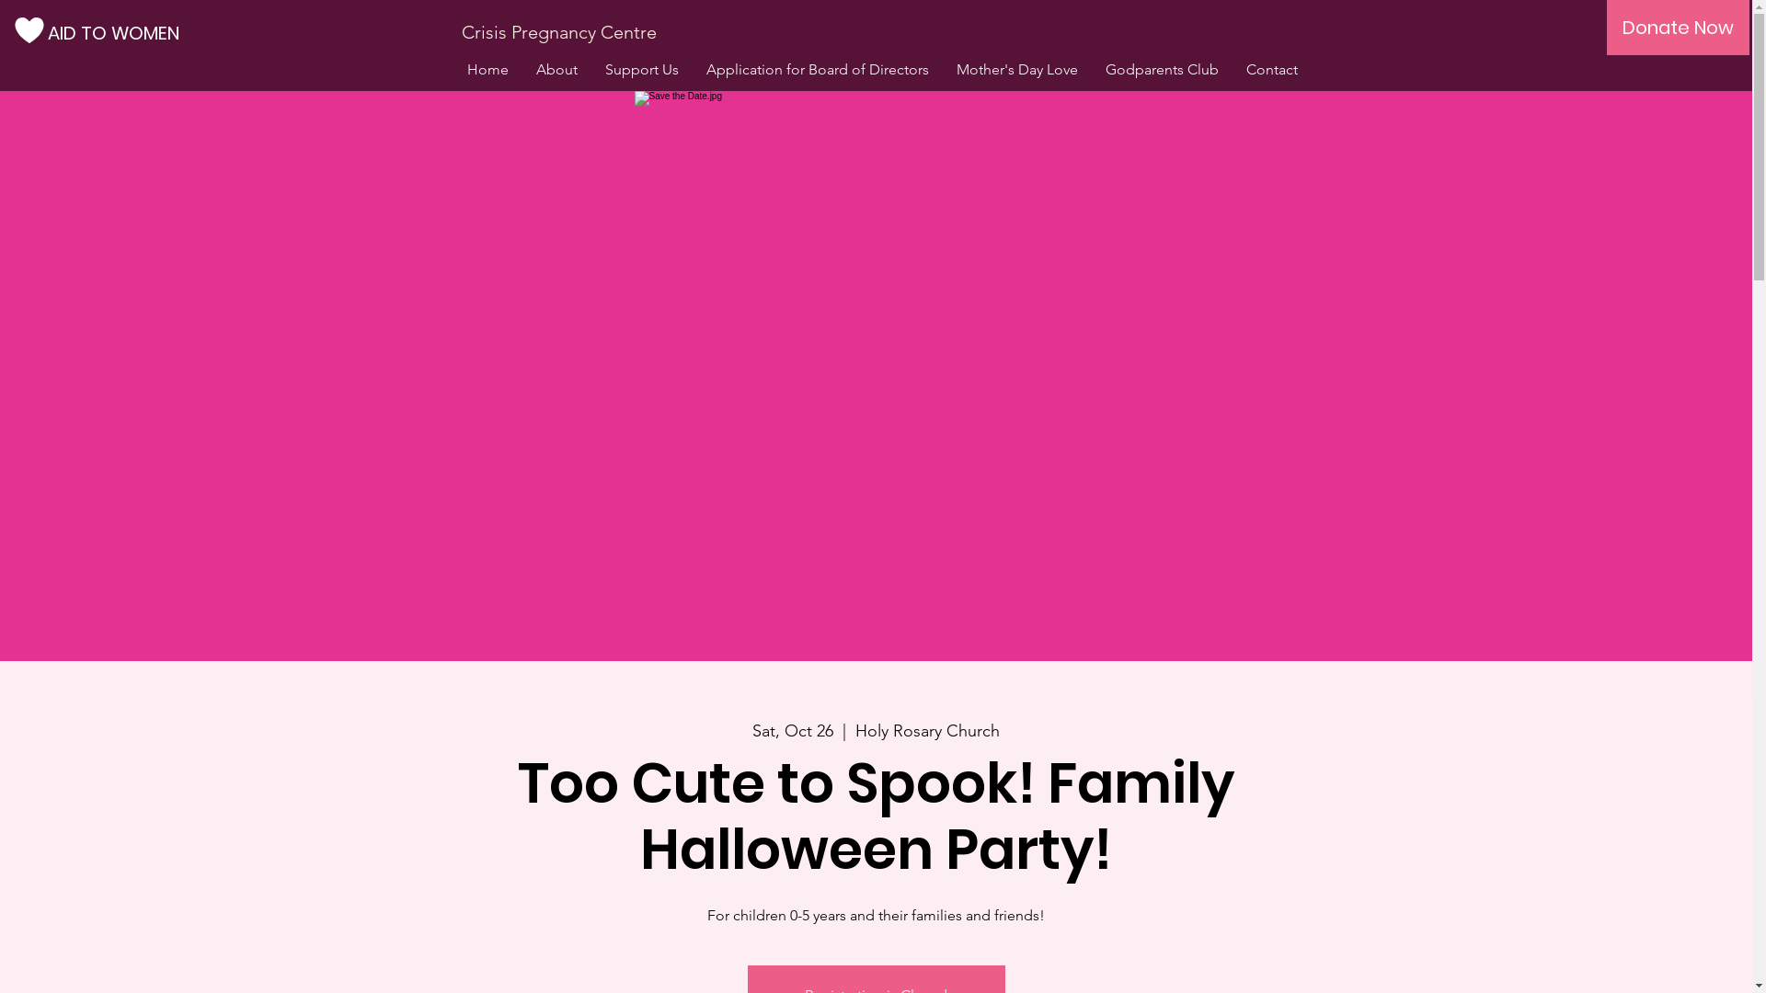 Image resolution: width=1766 pixels, height=993 pixels. I want to click on Mother's Day Love, so click(1016, 70).